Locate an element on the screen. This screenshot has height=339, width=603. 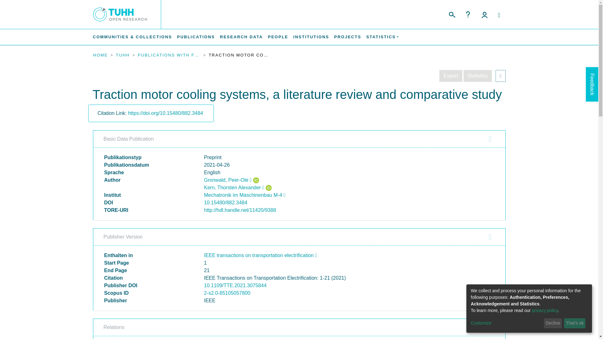
TUHH is located at coordinates (122, 55).